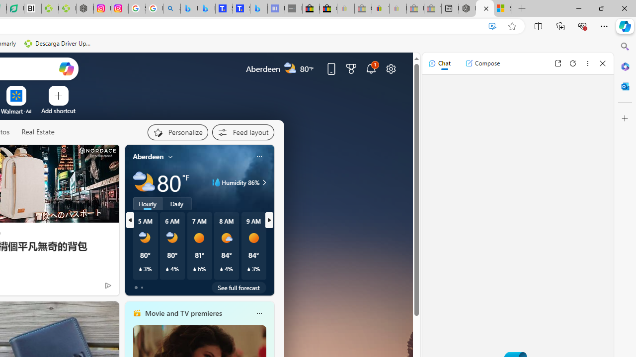  What do you see at coordinates (59, 111) in the screenshot?
I see `Add a site` at bounding box center [59, 111].